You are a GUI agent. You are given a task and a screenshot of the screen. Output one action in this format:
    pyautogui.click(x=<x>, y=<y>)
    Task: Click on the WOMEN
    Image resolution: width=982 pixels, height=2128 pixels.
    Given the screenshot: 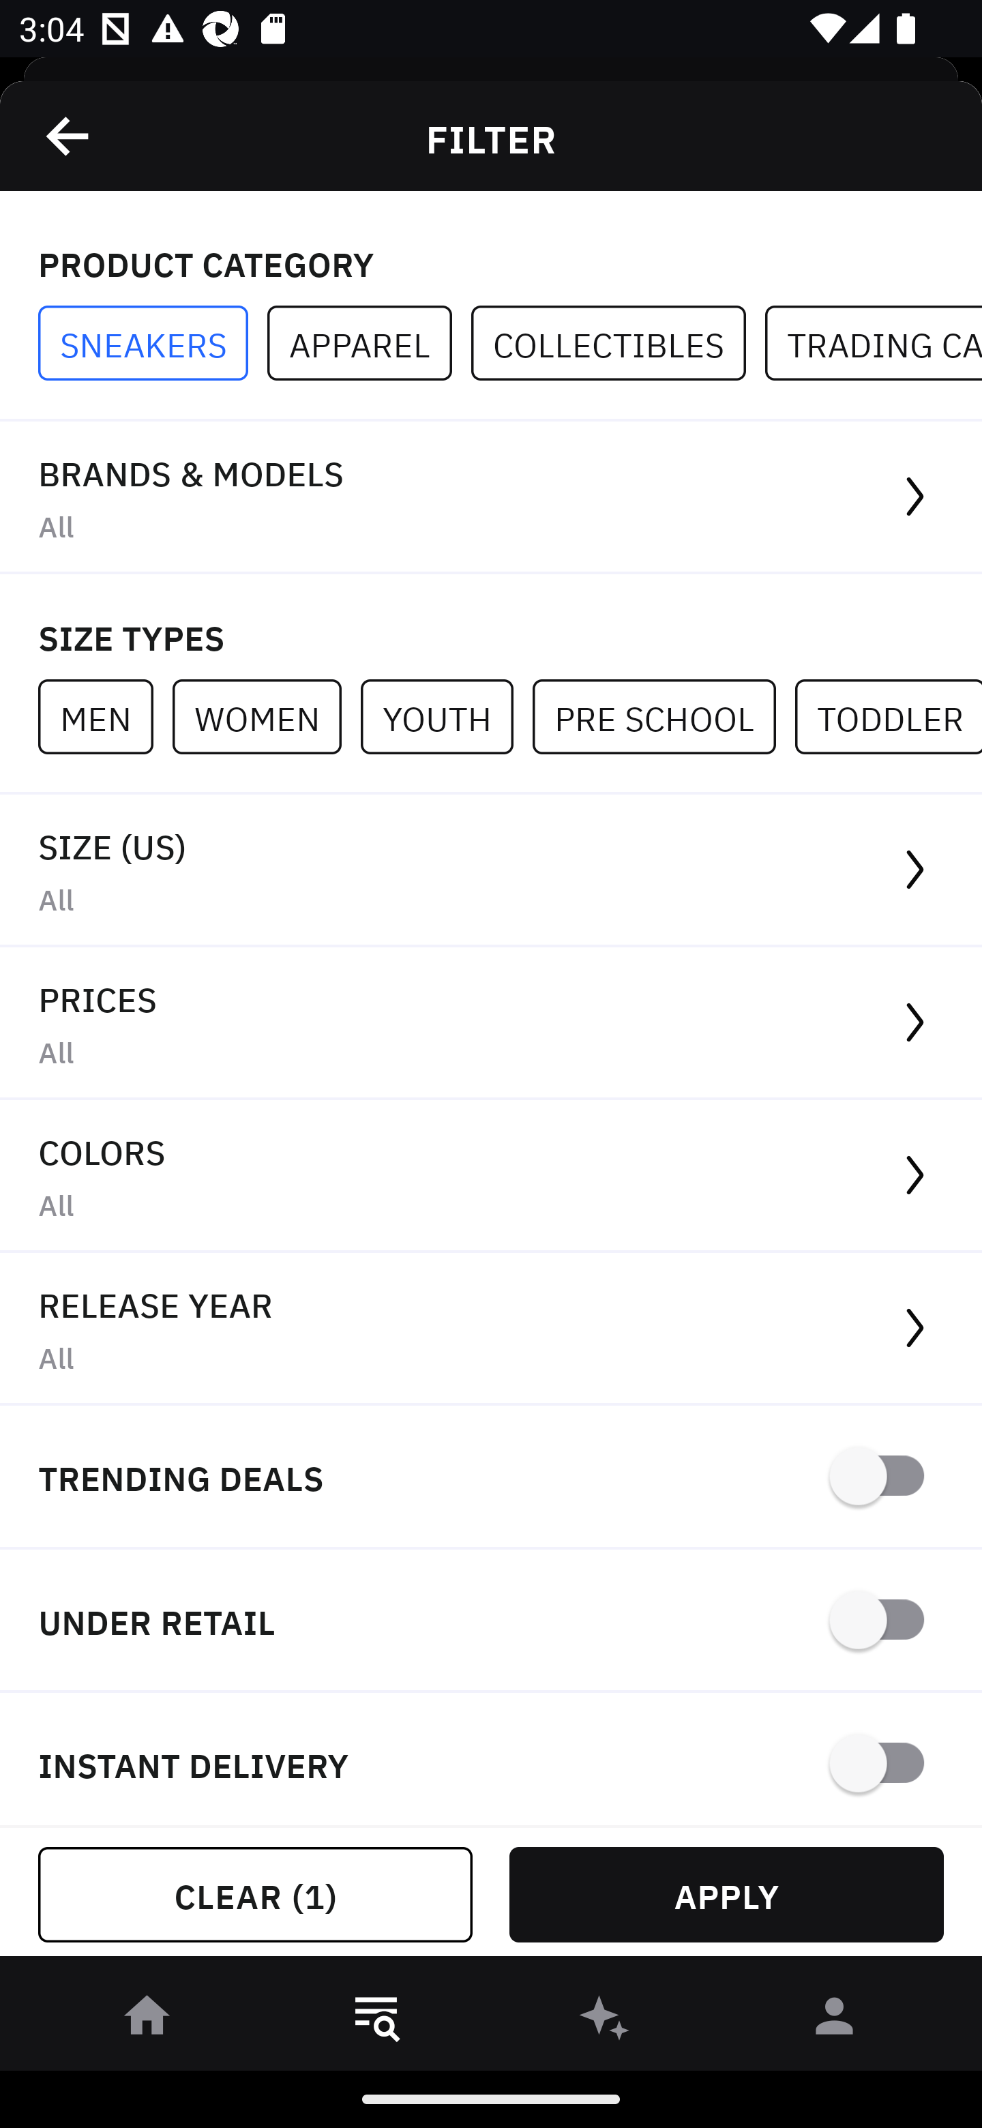 What is the action you would take?
    pyautogui.click(x=266, y=716)
    